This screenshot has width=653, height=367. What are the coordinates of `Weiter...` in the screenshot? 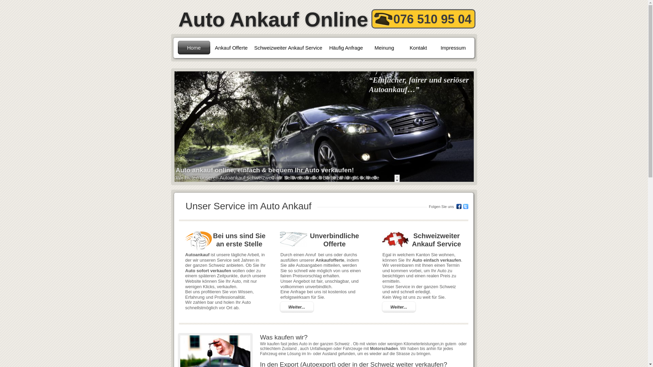 It's located at (297, 307).